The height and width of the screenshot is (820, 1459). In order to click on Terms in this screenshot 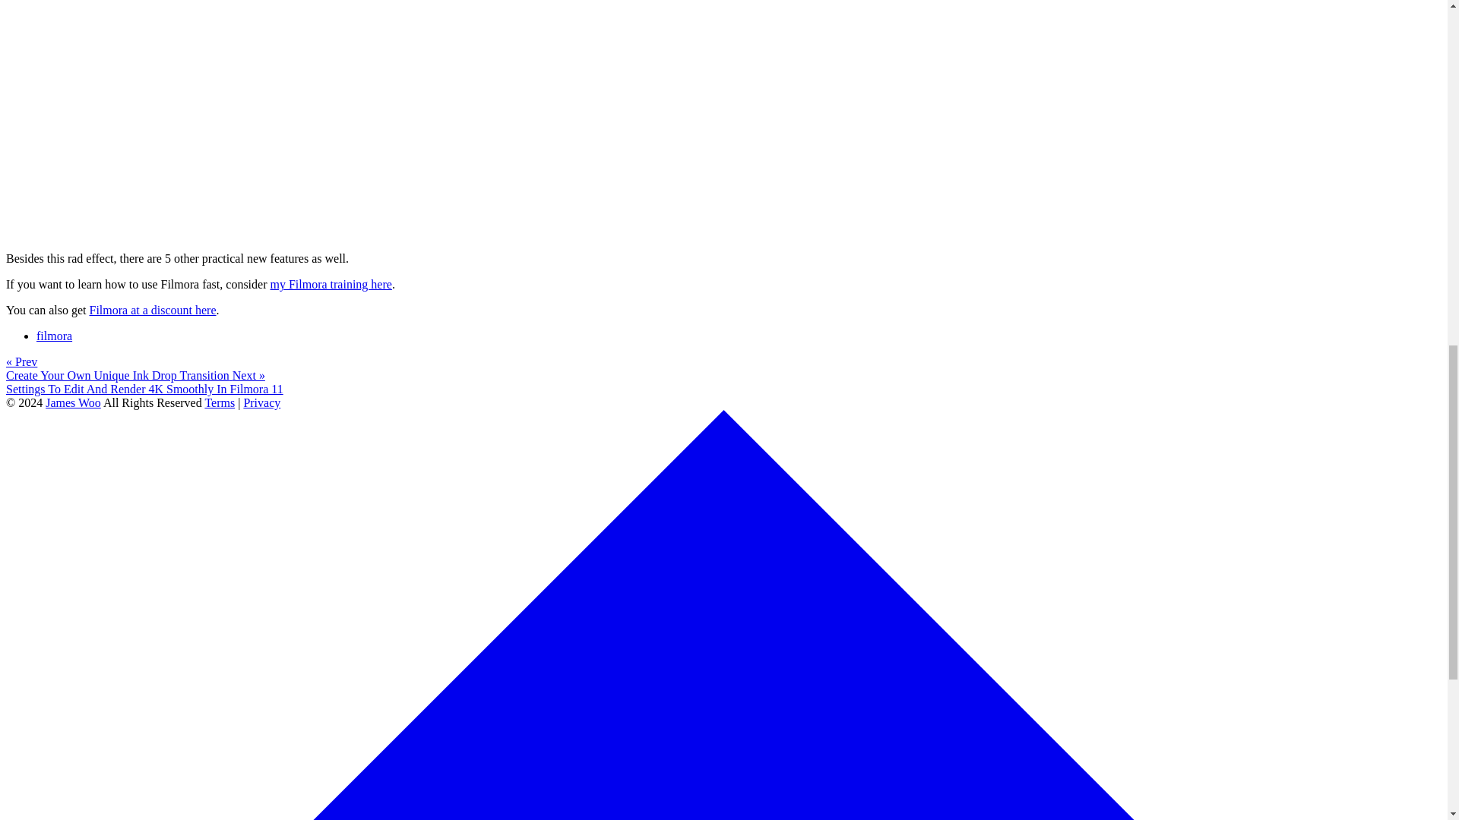, I will do `click(219, 402)`.